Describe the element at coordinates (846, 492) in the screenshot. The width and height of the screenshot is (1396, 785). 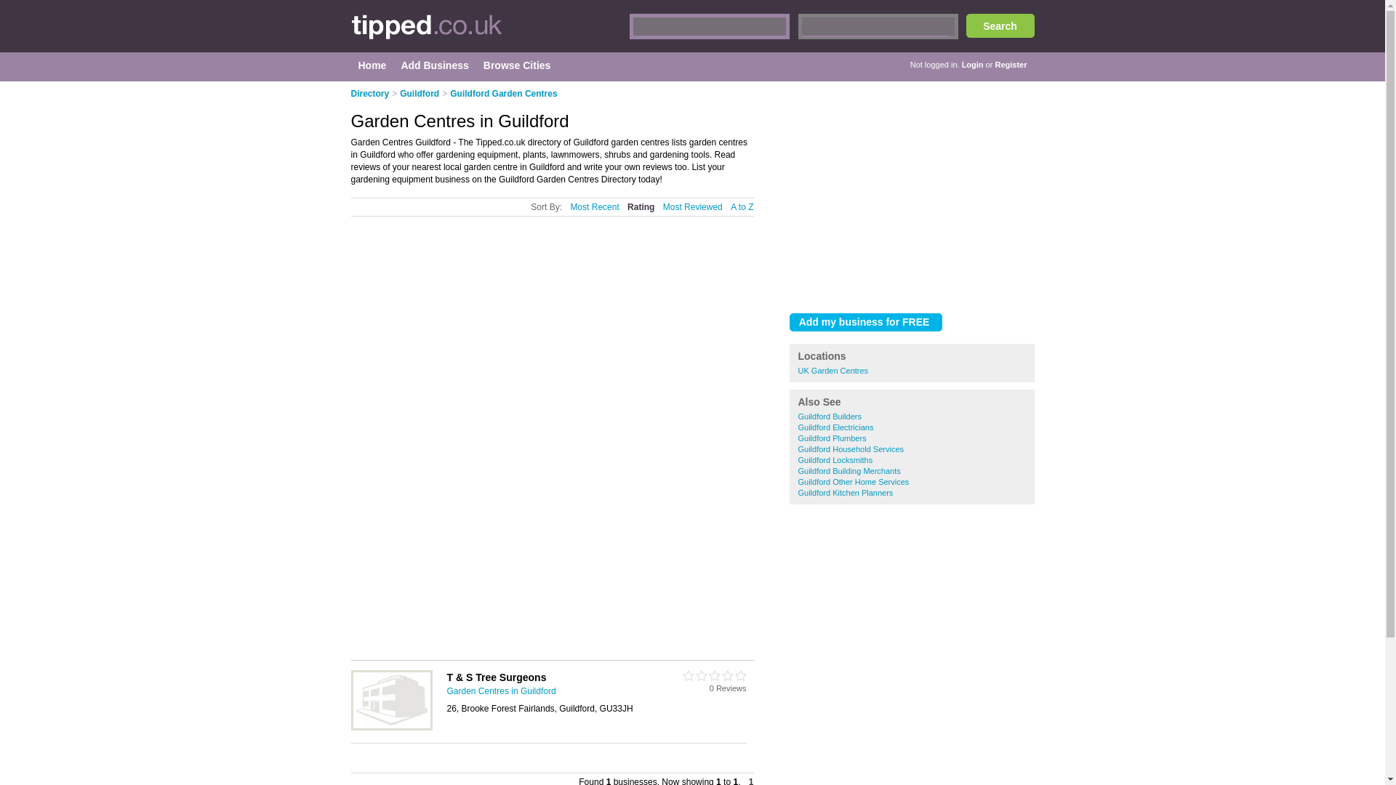
I see `Guildford Kitchen Planners` at that location.